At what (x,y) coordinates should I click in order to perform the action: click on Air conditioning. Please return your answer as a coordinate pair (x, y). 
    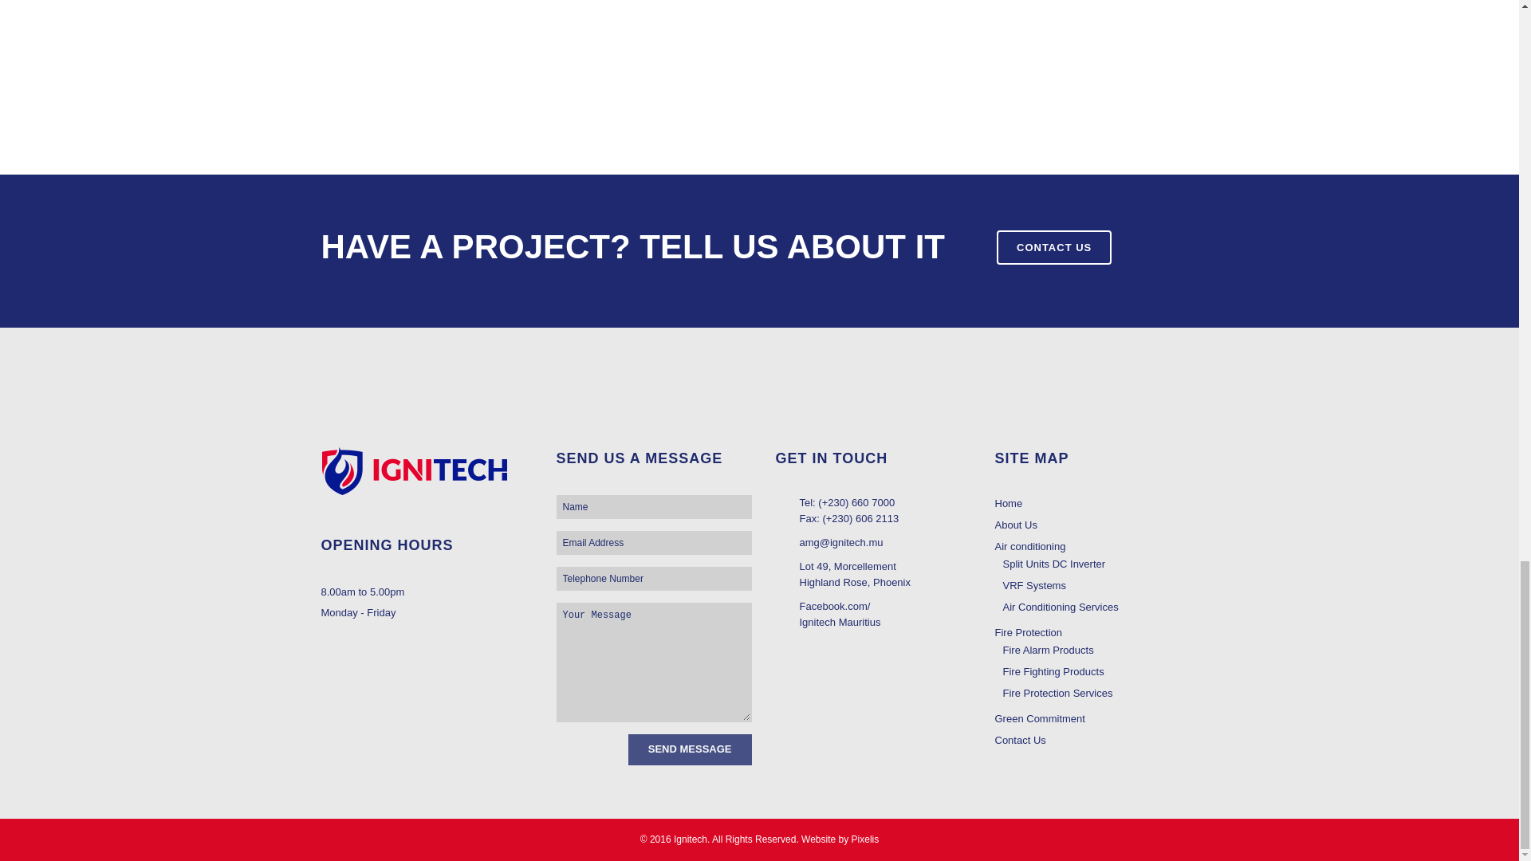
    Looking at the image, I should click on (1097, 547).